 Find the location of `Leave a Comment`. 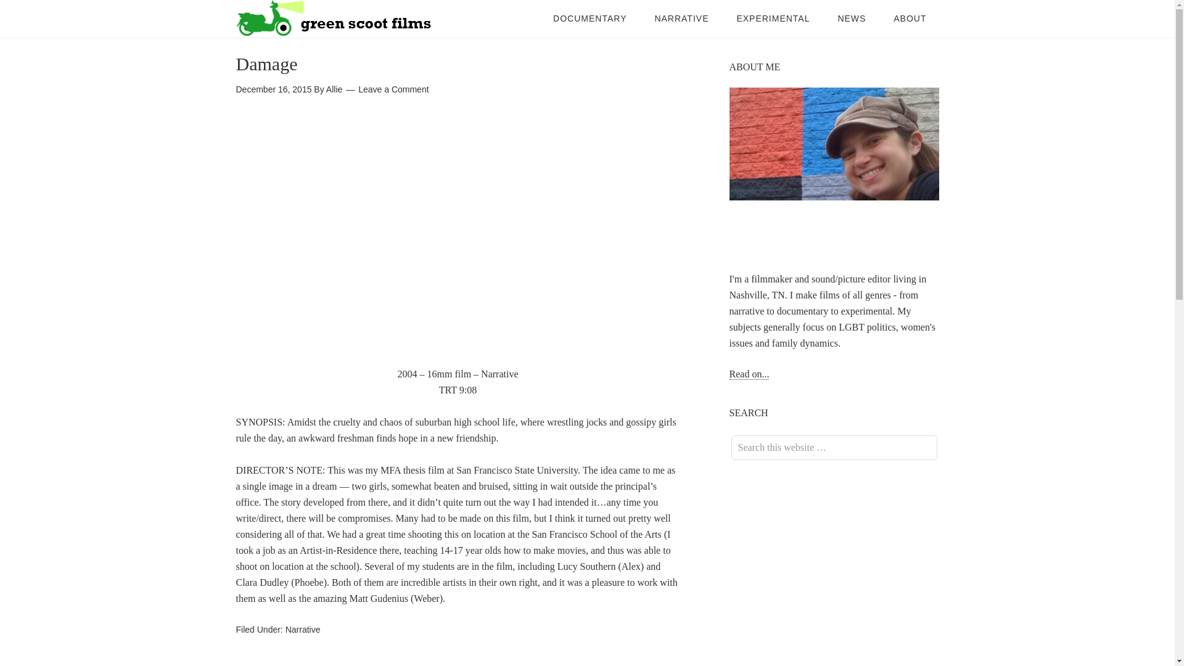

Leave a Comment is located at coordinates (393, 89).